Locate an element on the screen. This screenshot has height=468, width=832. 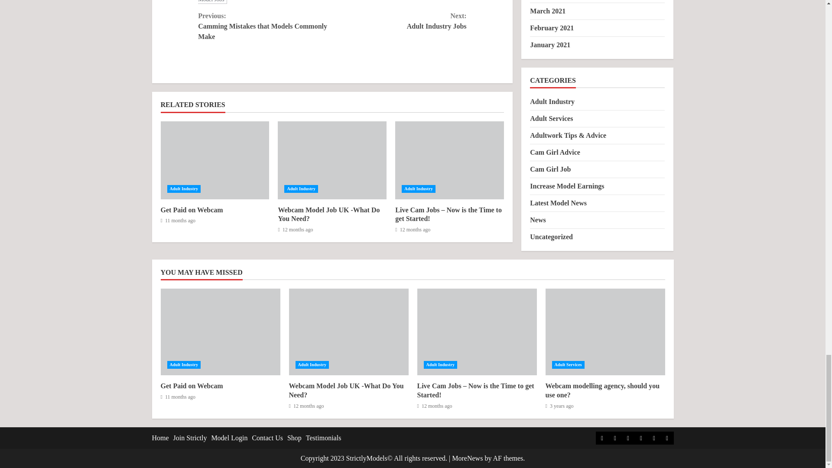
Webcam Model Job UK -What Do You Need? is located at coordinates (328, 214).